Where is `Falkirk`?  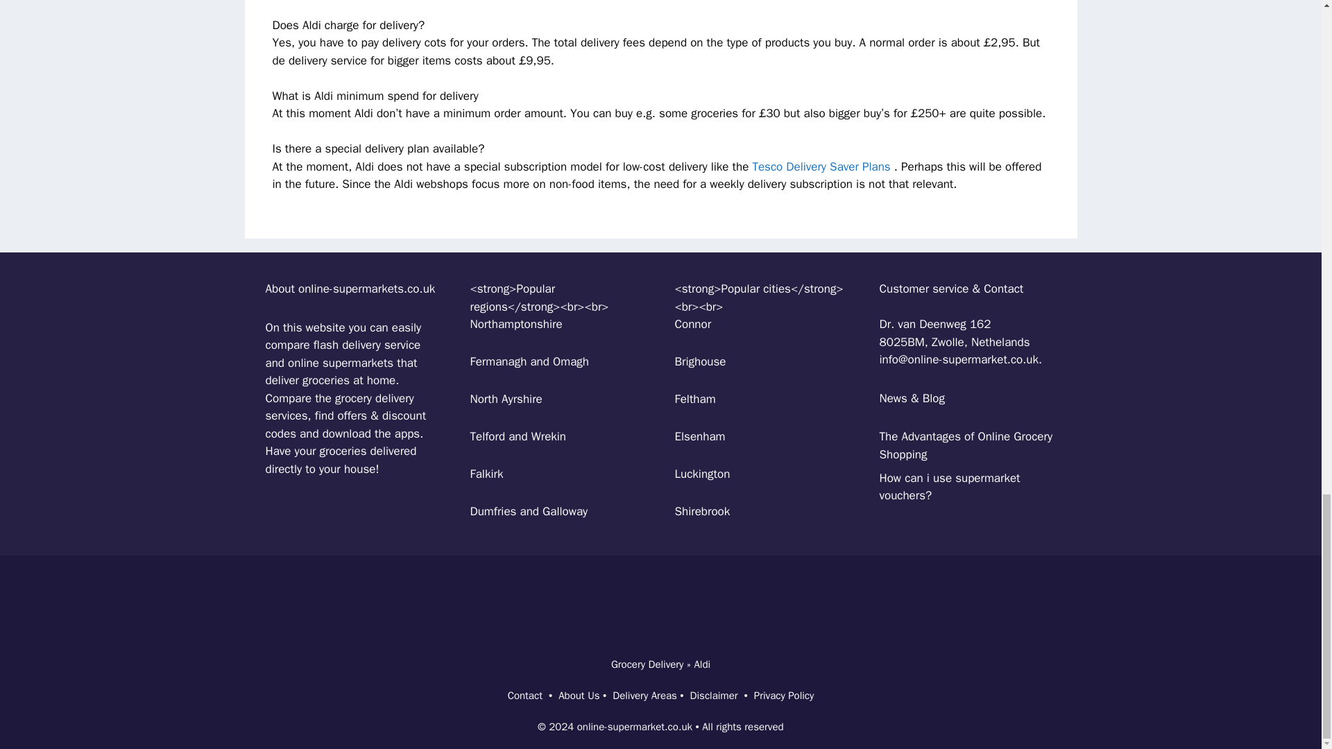 Falkirk is located at coordinates (486, 474).